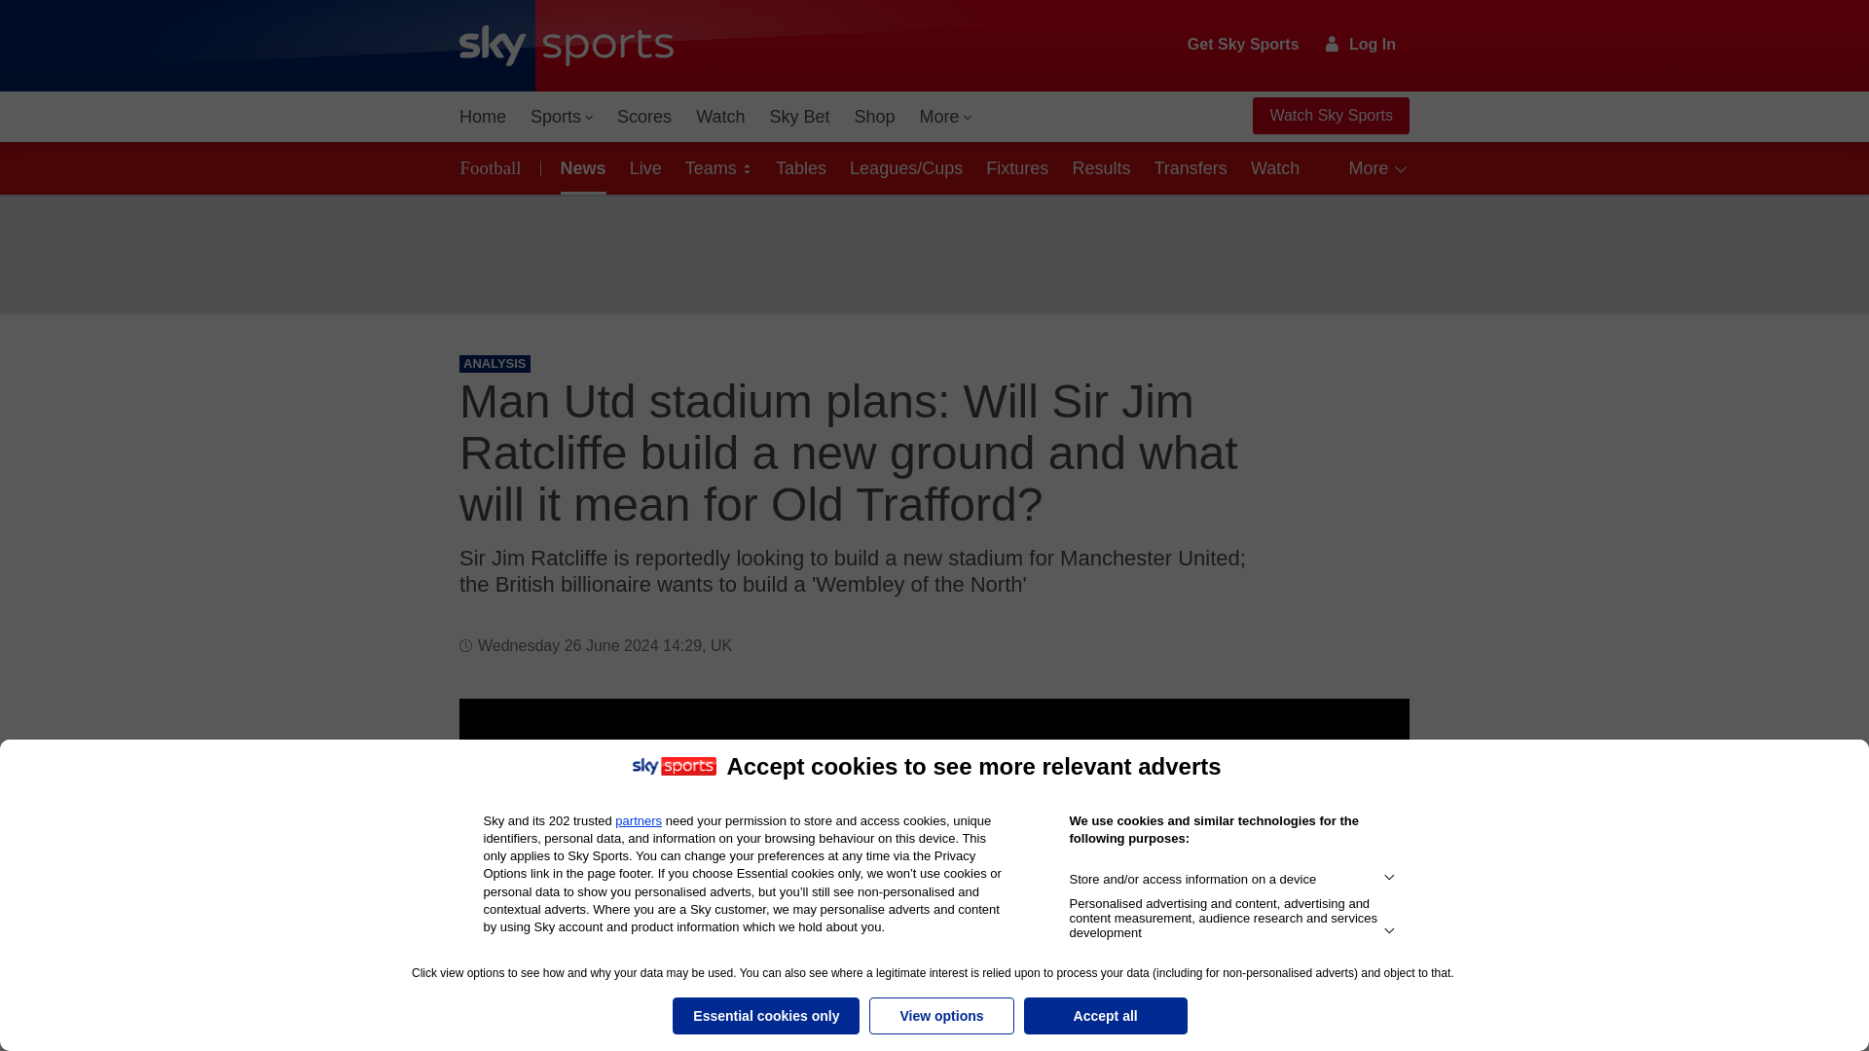 This screenshot has height=1051, width=1869. What do you see at coordinates (495, 167) in the screenshot?
I see `Football` at bounding box center [495, 167].